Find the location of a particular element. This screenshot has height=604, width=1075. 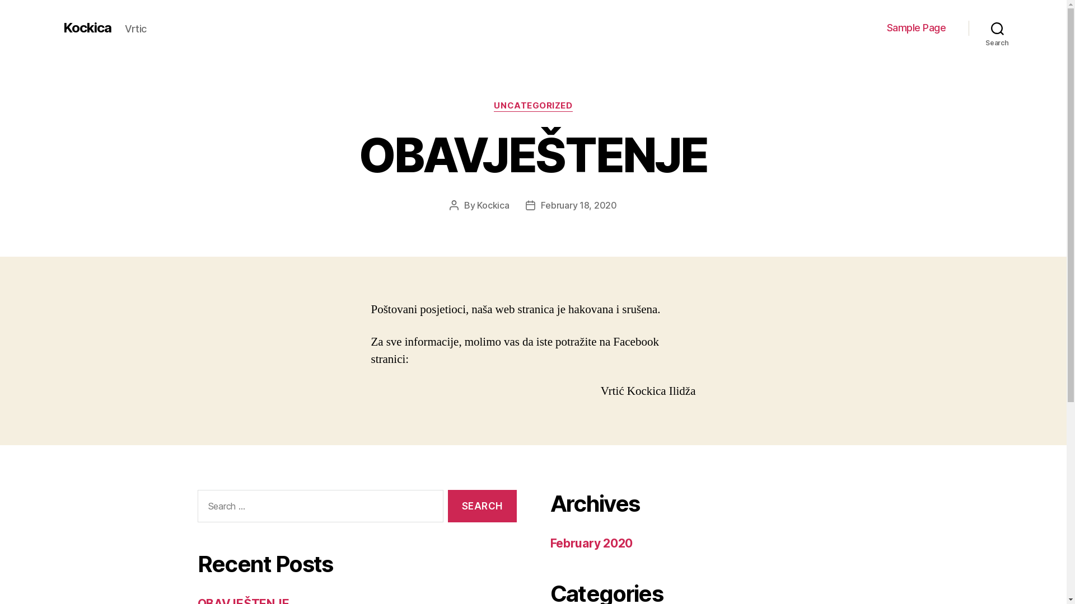

UNCATEGORIZED is located at coordinates (533, 106).